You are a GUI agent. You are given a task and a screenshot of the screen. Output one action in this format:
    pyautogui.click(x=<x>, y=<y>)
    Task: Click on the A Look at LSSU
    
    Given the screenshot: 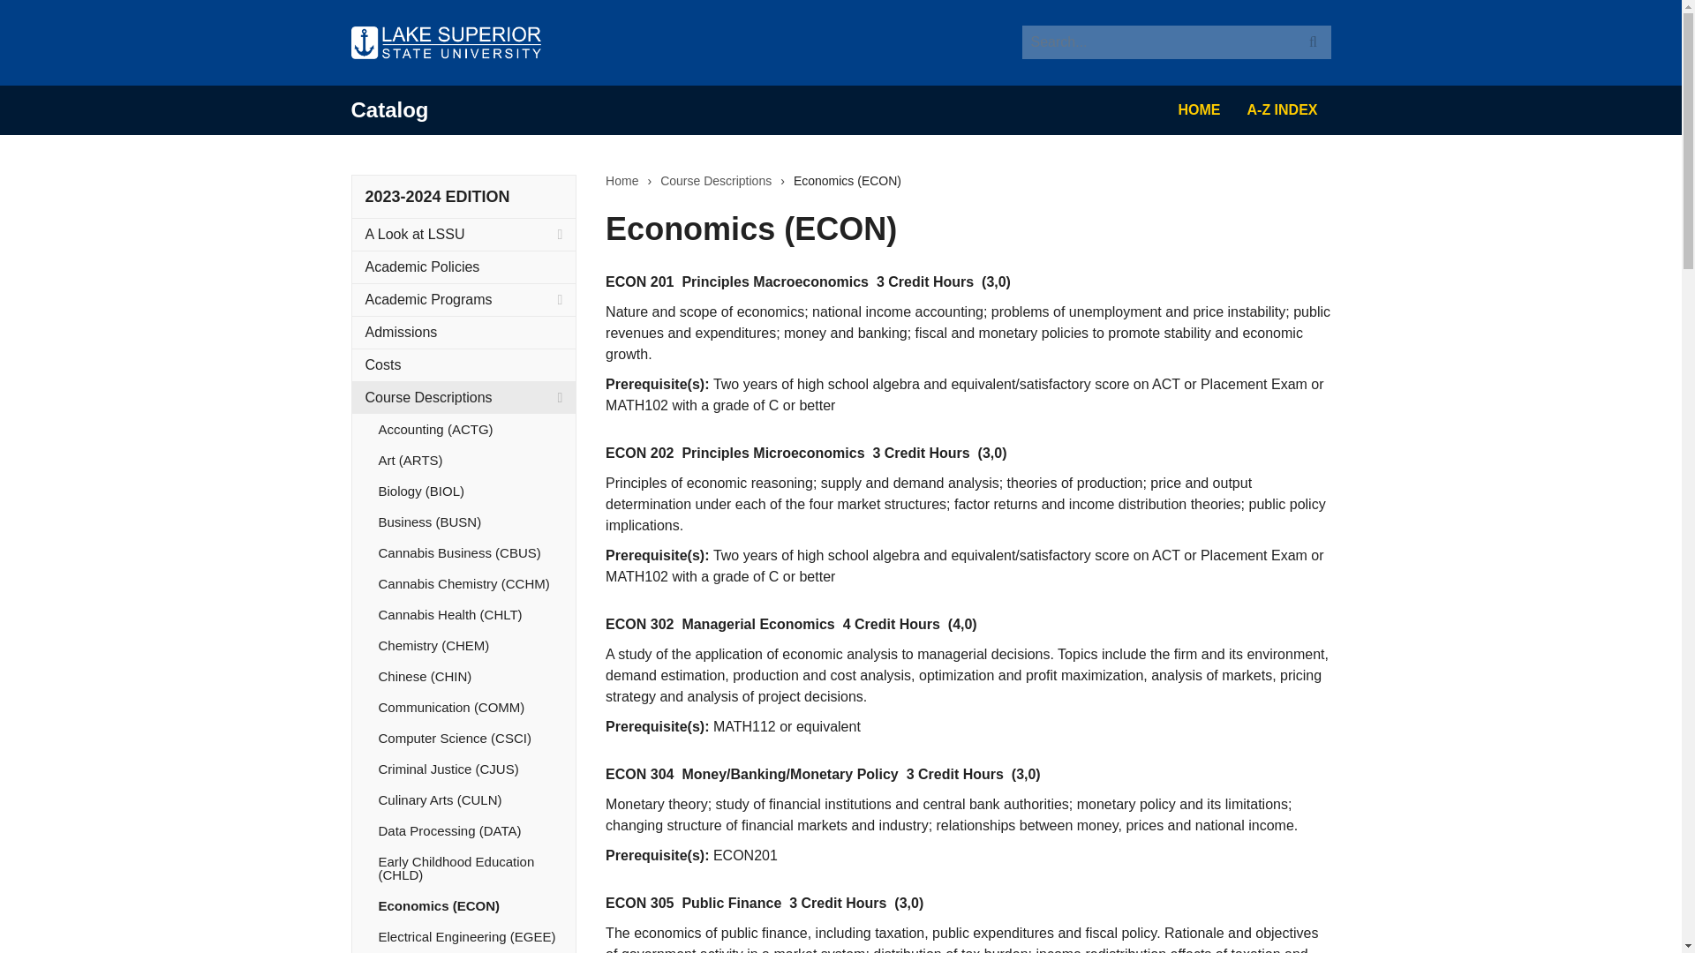 What is the action you would take?
    pyautogui.click(x=463, y=235)
    